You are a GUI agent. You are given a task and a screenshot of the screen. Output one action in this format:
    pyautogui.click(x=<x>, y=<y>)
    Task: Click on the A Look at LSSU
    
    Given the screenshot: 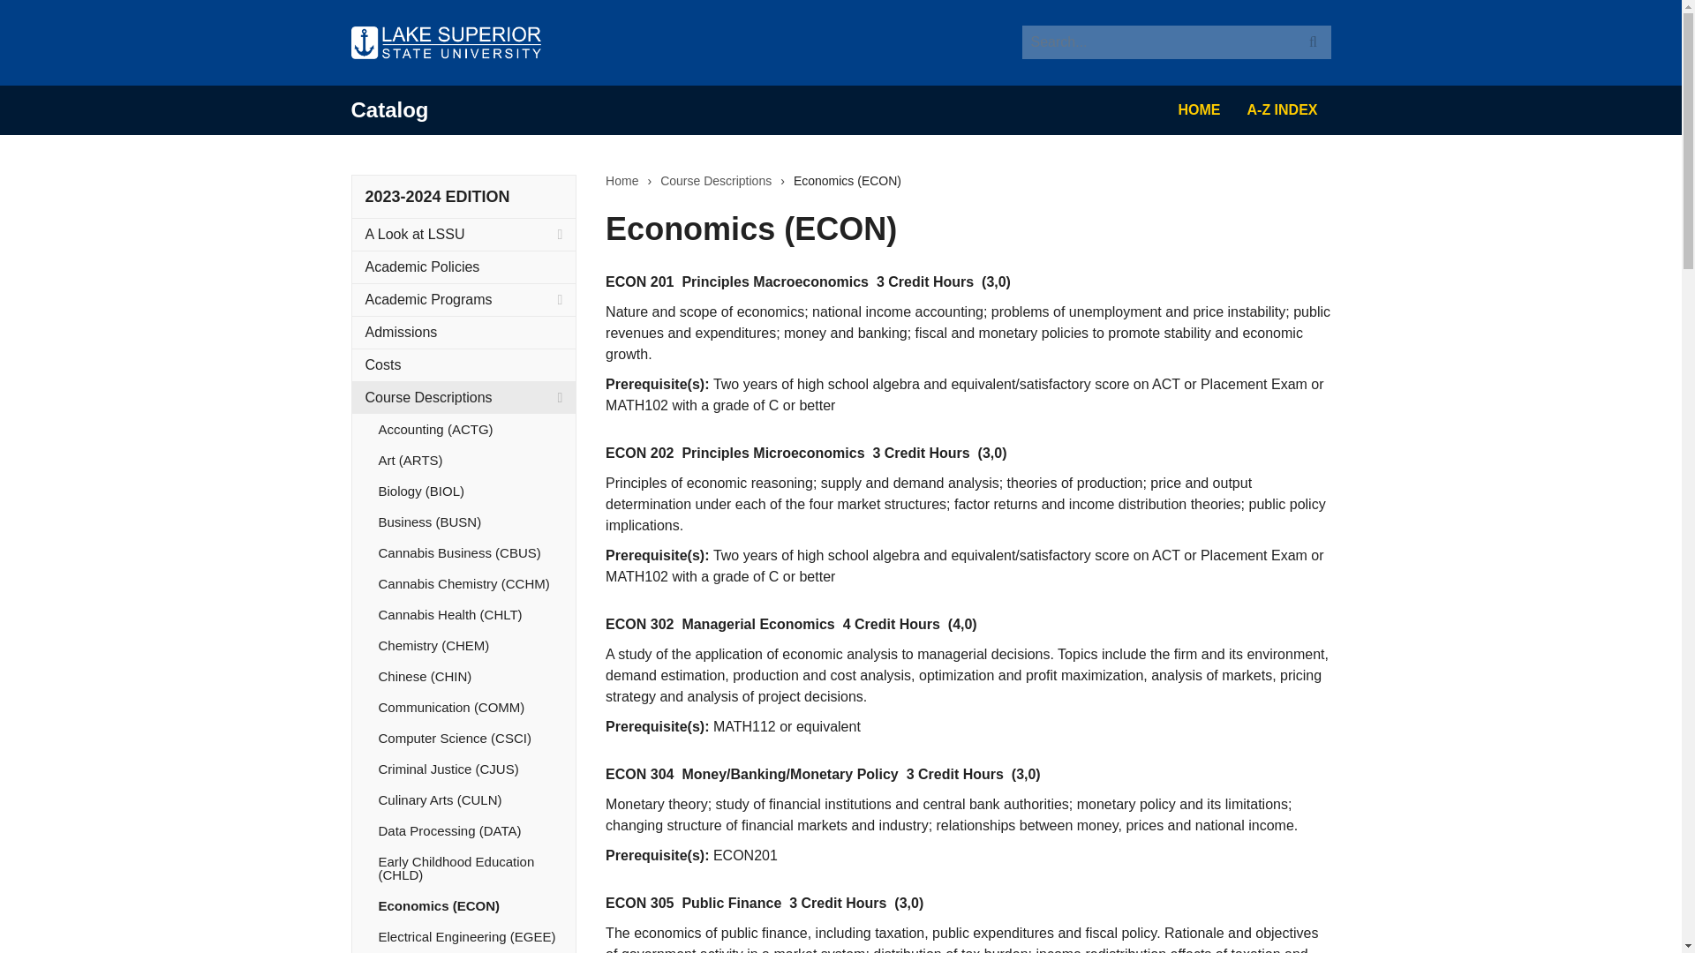 What is the action you would take?
    pyautogui.click(x=463, y=235)
    